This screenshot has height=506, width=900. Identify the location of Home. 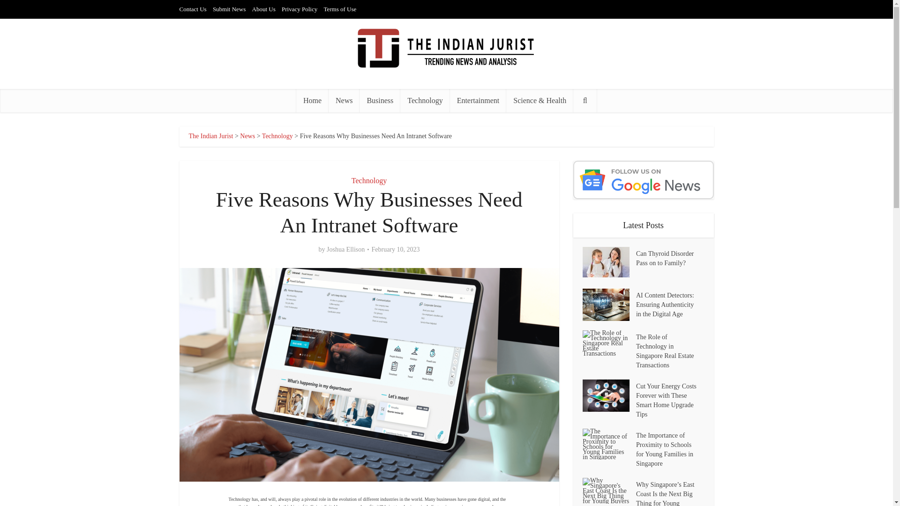
(312, 100).